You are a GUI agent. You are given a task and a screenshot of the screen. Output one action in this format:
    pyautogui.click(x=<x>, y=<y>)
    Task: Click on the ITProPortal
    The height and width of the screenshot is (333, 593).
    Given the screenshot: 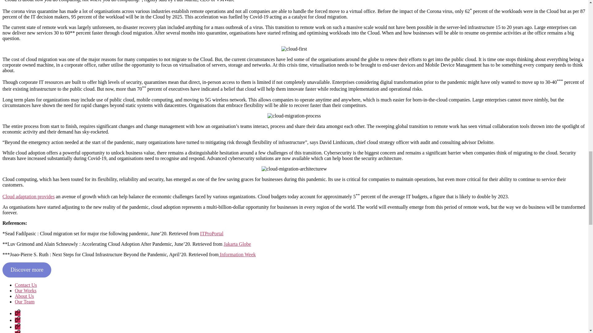 What is the action you would take?
    pyautogui.click(x=212, y=233)
    